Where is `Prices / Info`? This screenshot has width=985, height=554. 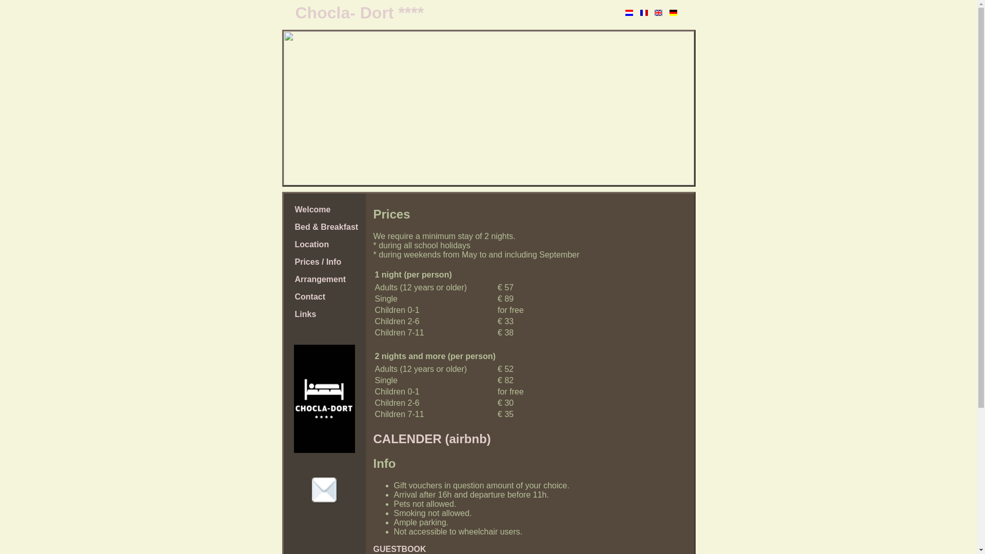
Prices / Info is located at coordinates (324, 262).